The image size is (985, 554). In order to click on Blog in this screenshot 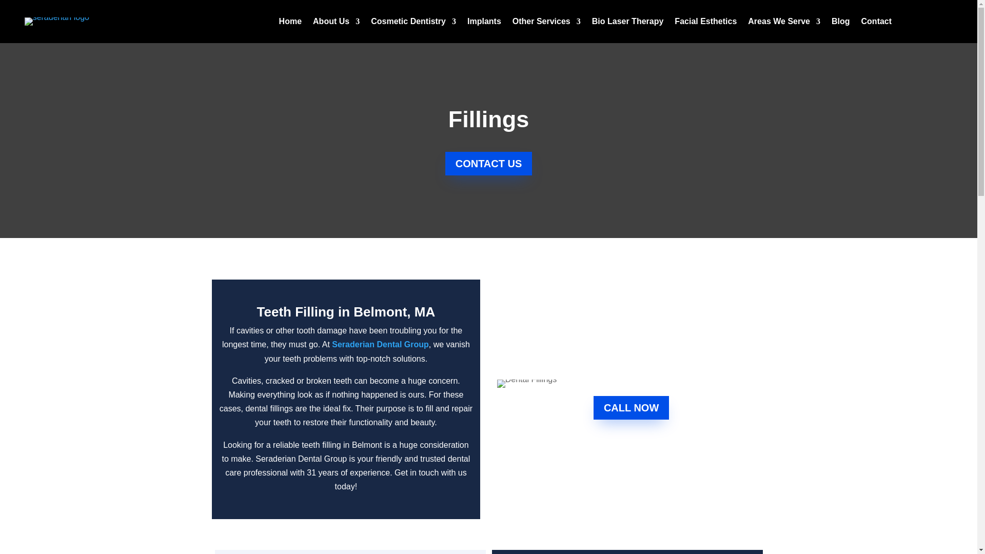, I will do `click(840, 24)`.